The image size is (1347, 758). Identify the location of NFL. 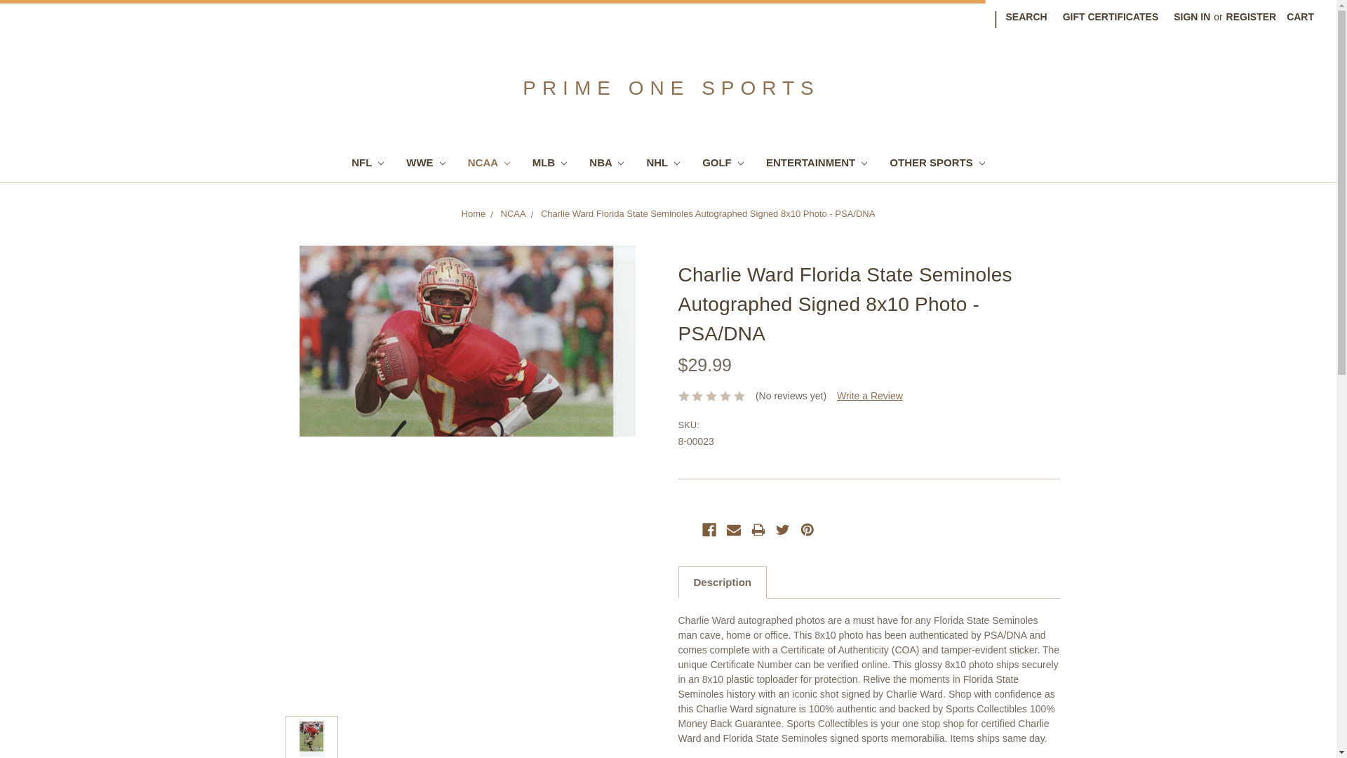
(368, 164).